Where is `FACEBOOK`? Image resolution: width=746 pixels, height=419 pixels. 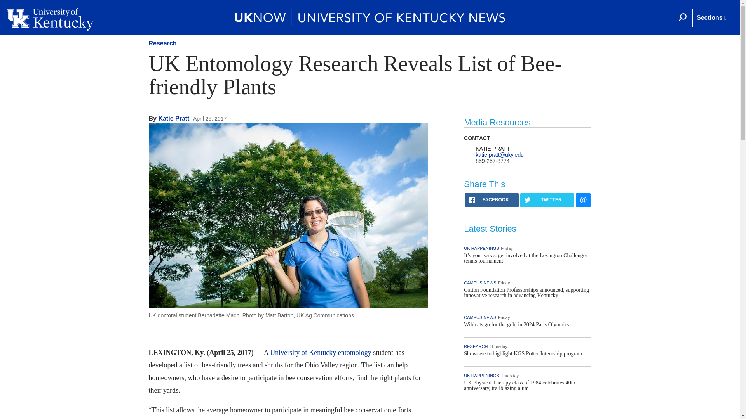 FACEBOOK is located at coordinates (492, 200).